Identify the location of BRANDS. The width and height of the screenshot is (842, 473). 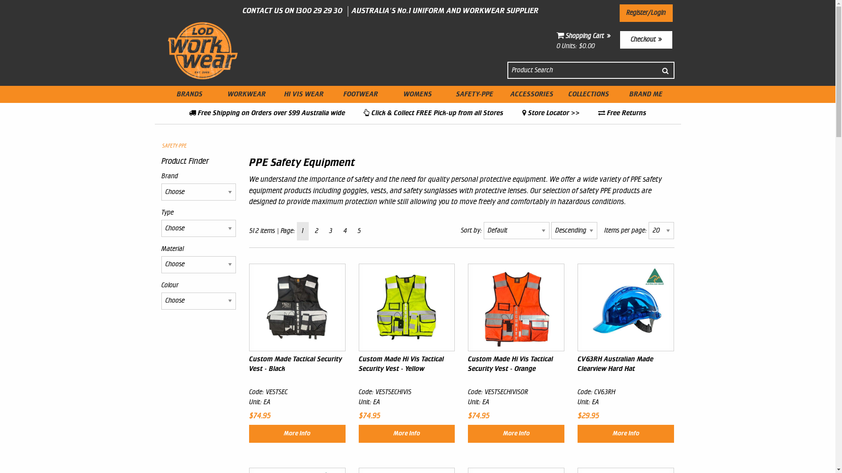
(190, 94).